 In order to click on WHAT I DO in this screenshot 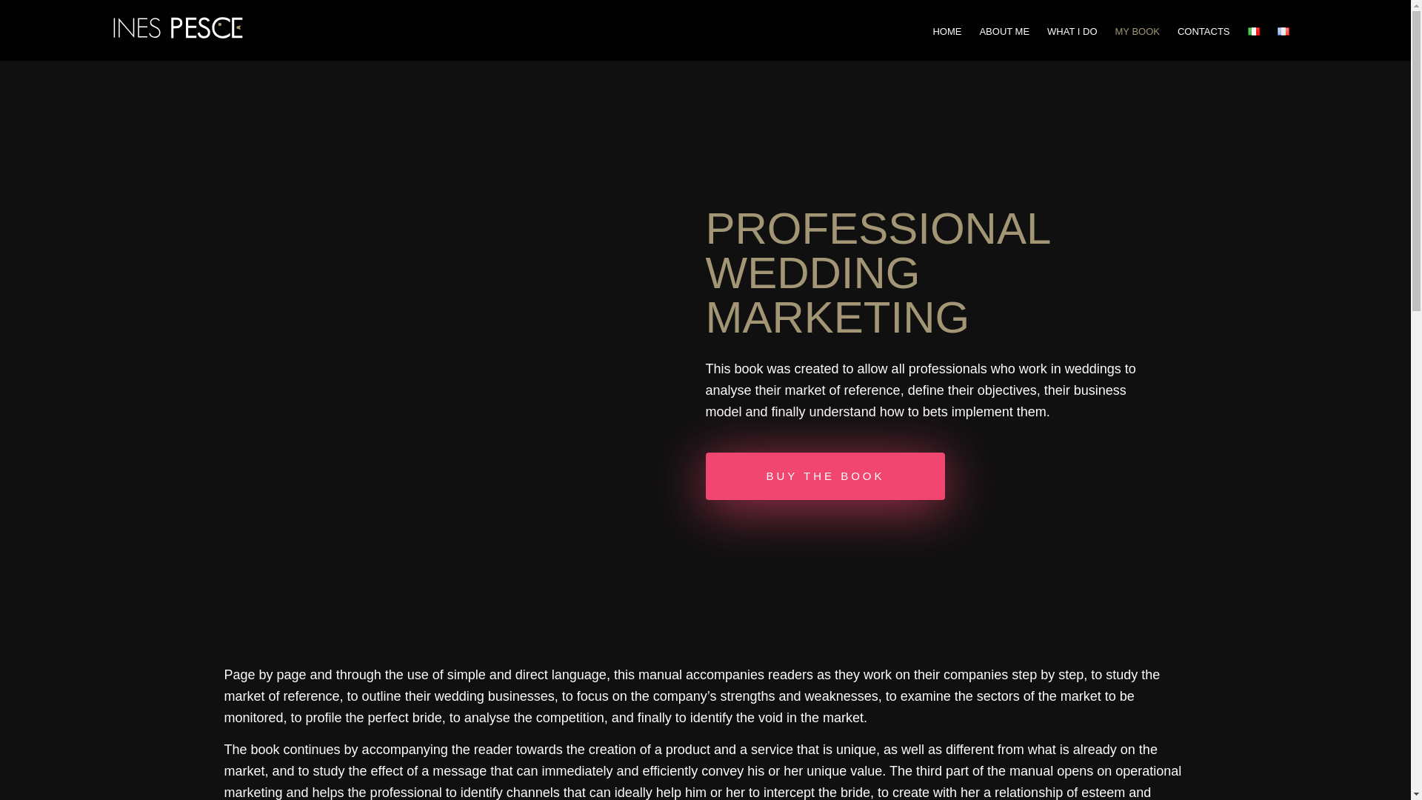, I will do `click(1072, 31)`.